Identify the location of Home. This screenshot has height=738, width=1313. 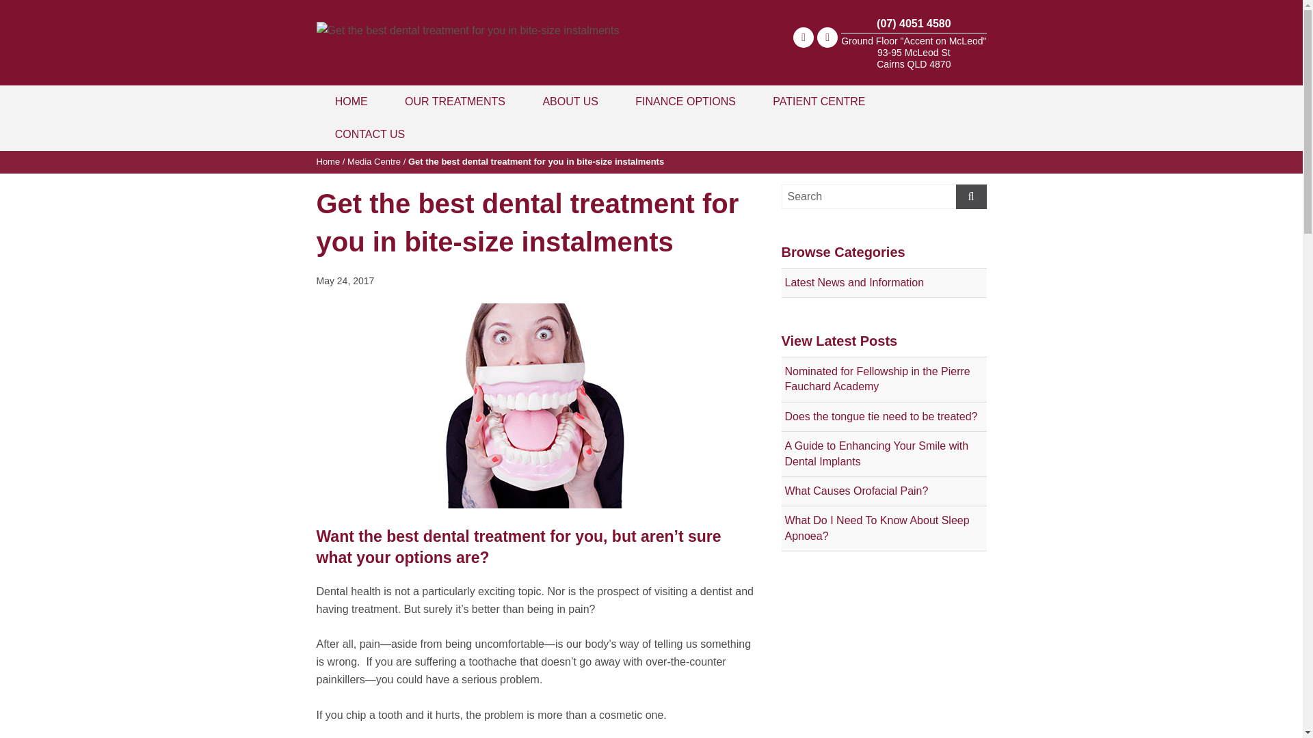
(328, 161).